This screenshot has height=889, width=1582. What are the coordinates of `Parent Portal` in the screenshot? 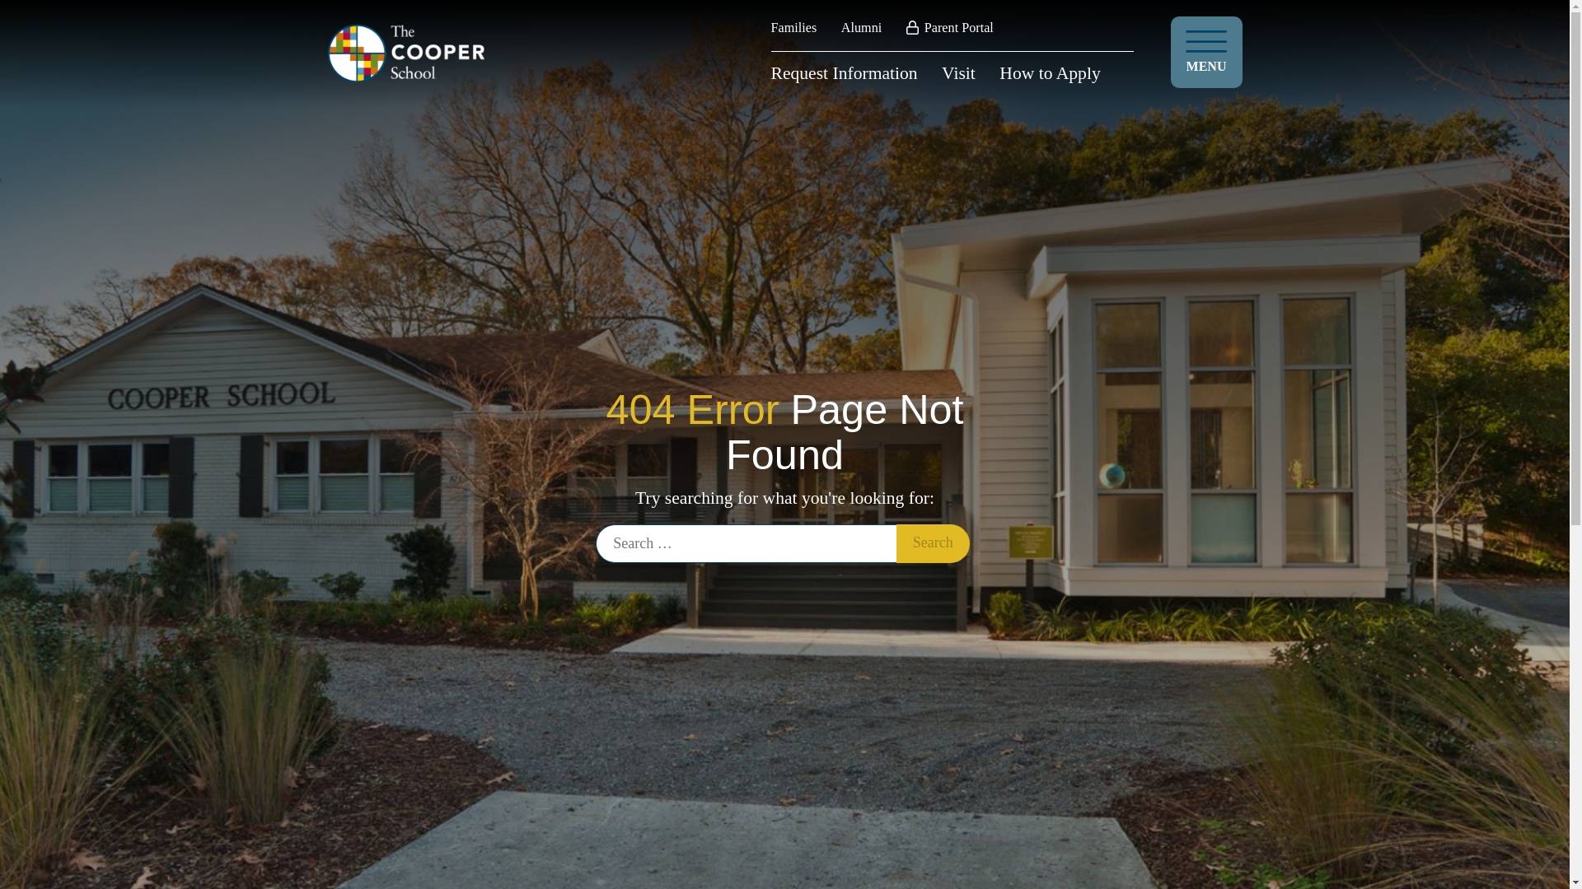 It's located at (949, 28).